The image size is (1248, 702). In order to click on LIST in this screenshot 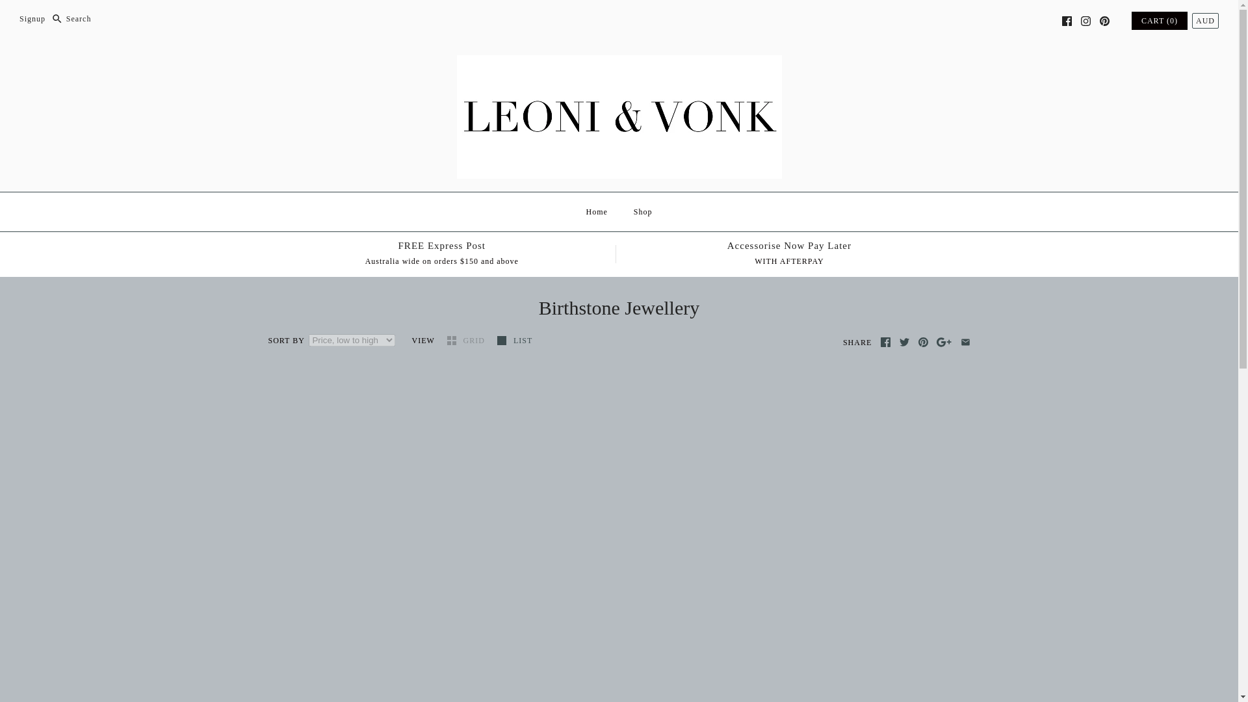, I will do `click(885, 342)`.